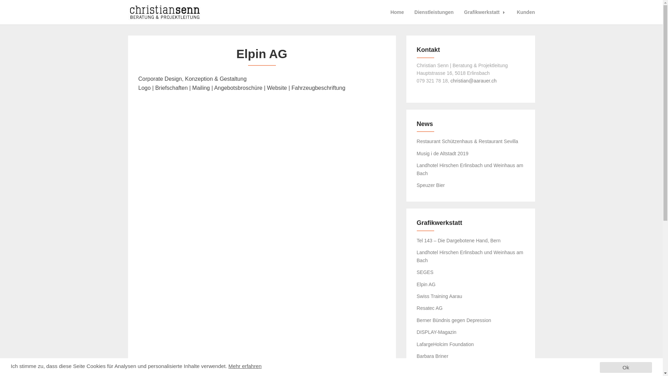 The image size is (668, 376). Describe the element at coordinates (200, 101) in the screenshot. I see `Corporate Design` at that location.